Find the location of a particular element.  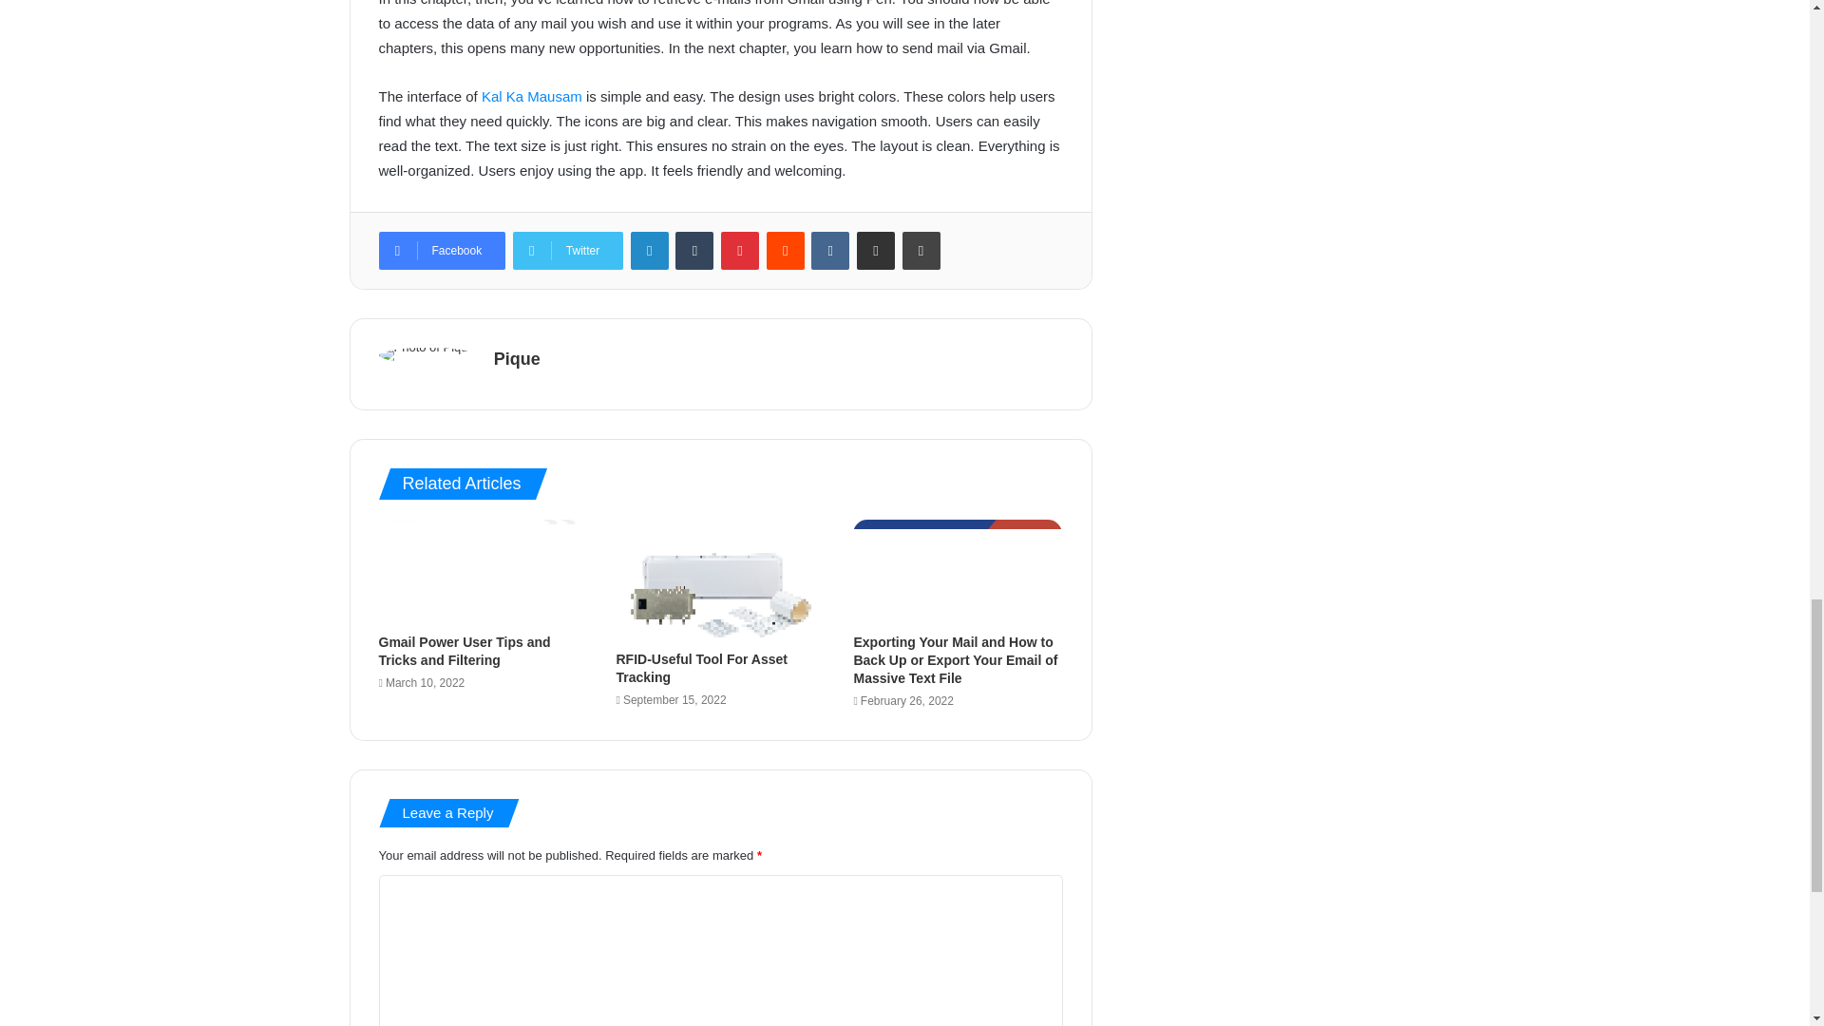

Tumblr is located at coordinates (693, 251).